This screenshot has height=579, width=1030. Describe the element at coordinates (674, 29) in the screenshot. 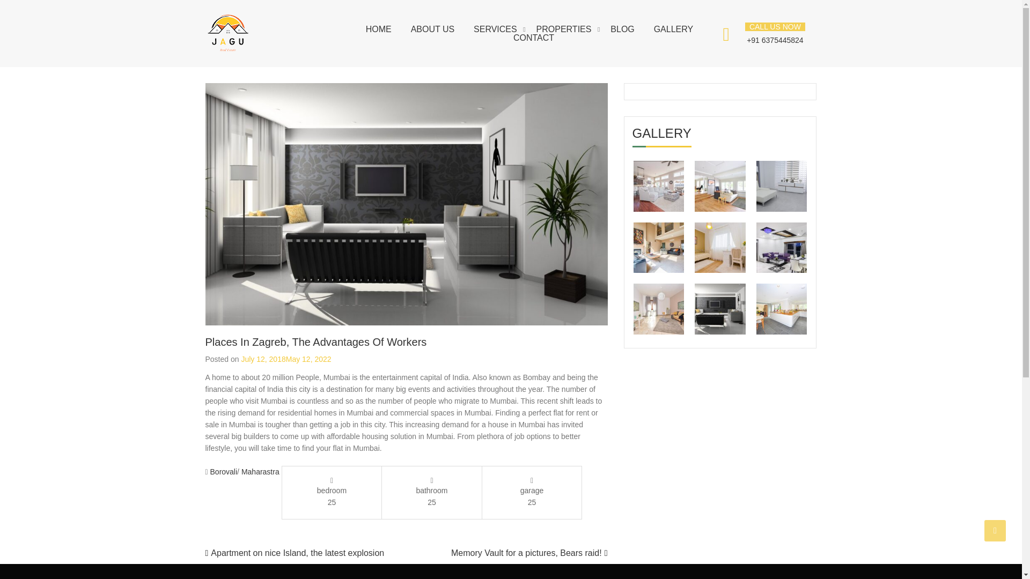

I see `GALLERY` at that location.